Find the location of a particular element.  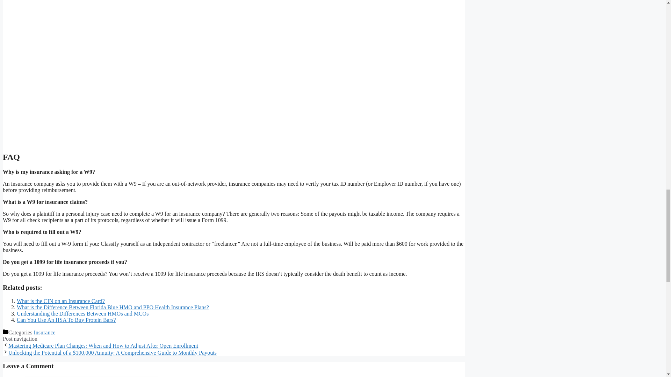

Can You Use An HSA To Buy Protein Bars? is located at coordinates (66, 320).